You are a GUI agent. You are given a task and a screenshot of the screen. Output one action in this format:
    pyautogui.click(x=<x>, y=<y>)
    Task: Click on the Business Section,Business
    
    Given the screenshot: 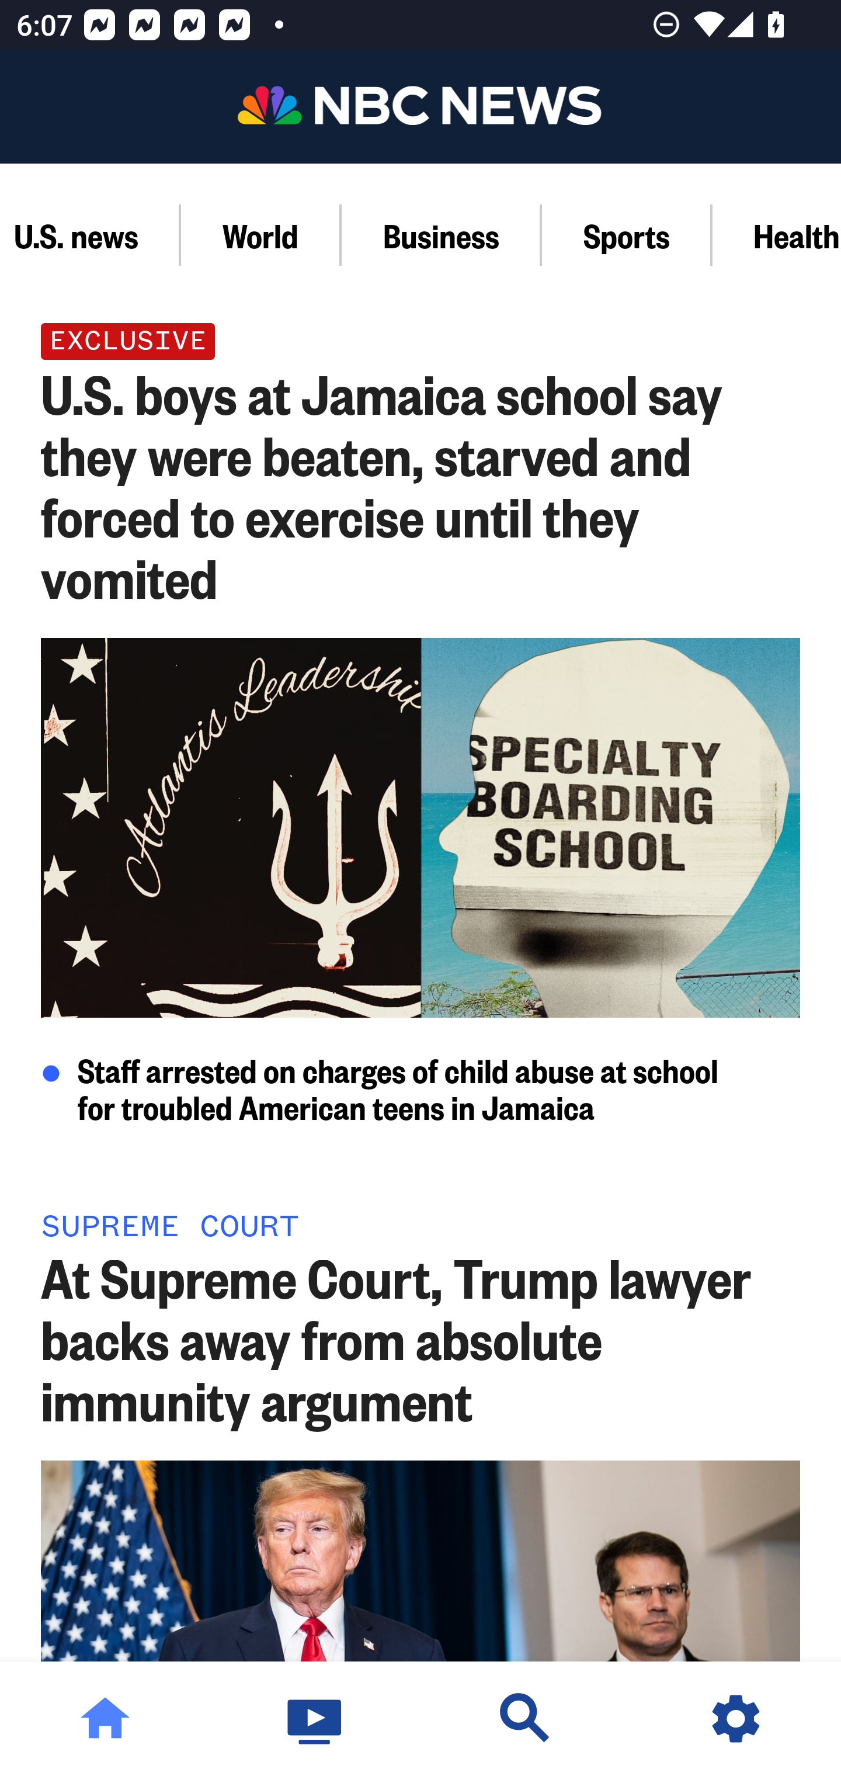 What is the action you would take?
    pyautogui.click(x=442, y=235)
    